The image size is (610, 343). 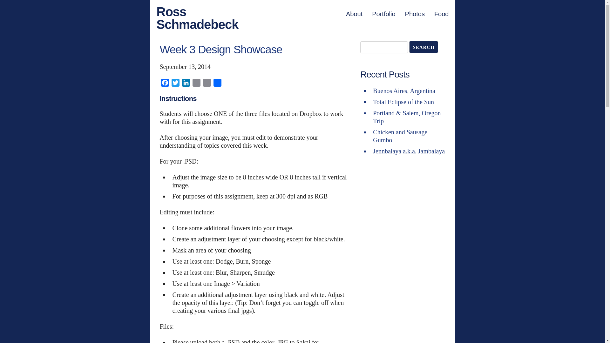 What do you see at coordinates (217, 84) in the screenshot?
I see `Share` at bounding box center [217, 84].